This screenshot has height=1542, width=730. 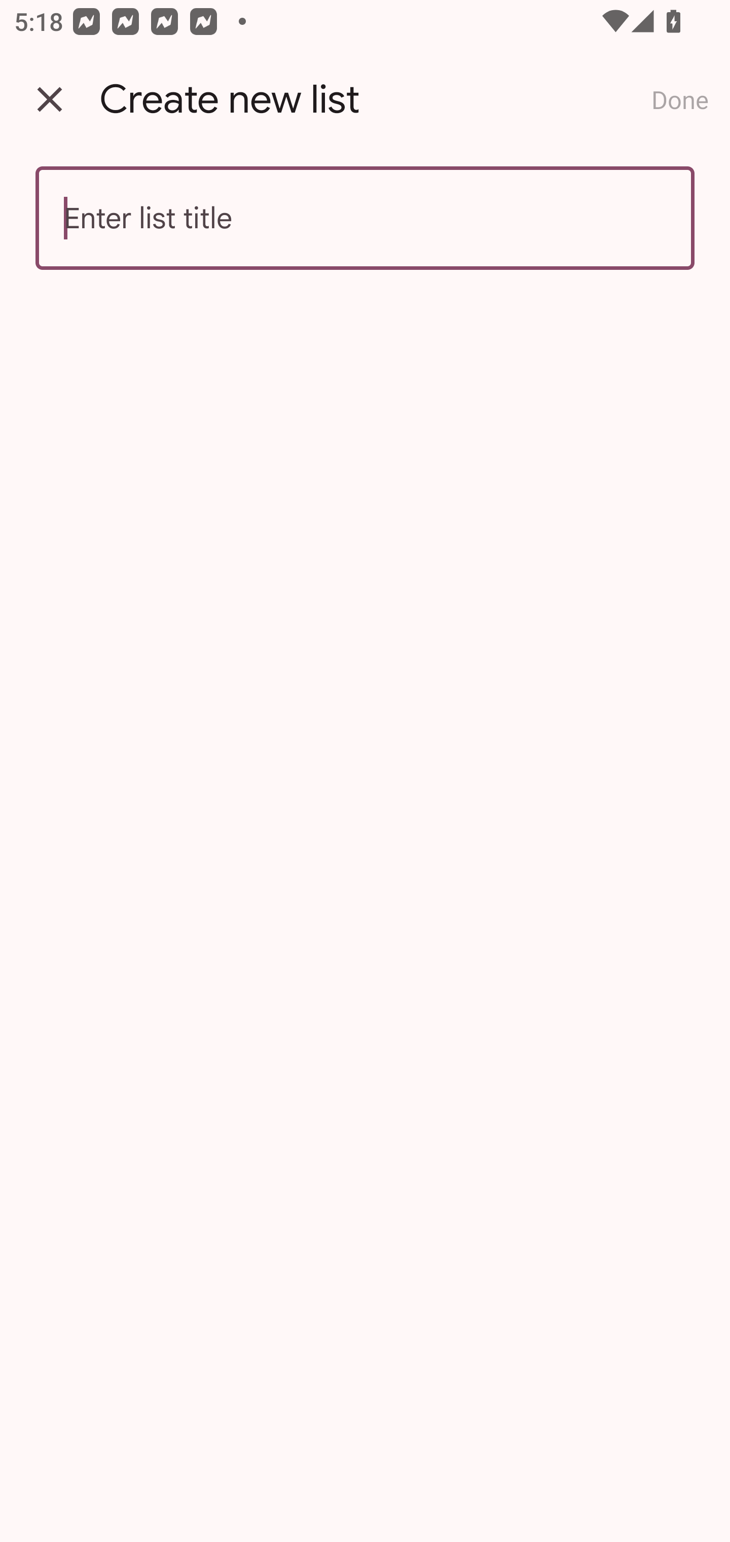 What do you see at coordinates (365, 218) in the screenshot?
I see `Enter list title` at bounding box center [365, 218].